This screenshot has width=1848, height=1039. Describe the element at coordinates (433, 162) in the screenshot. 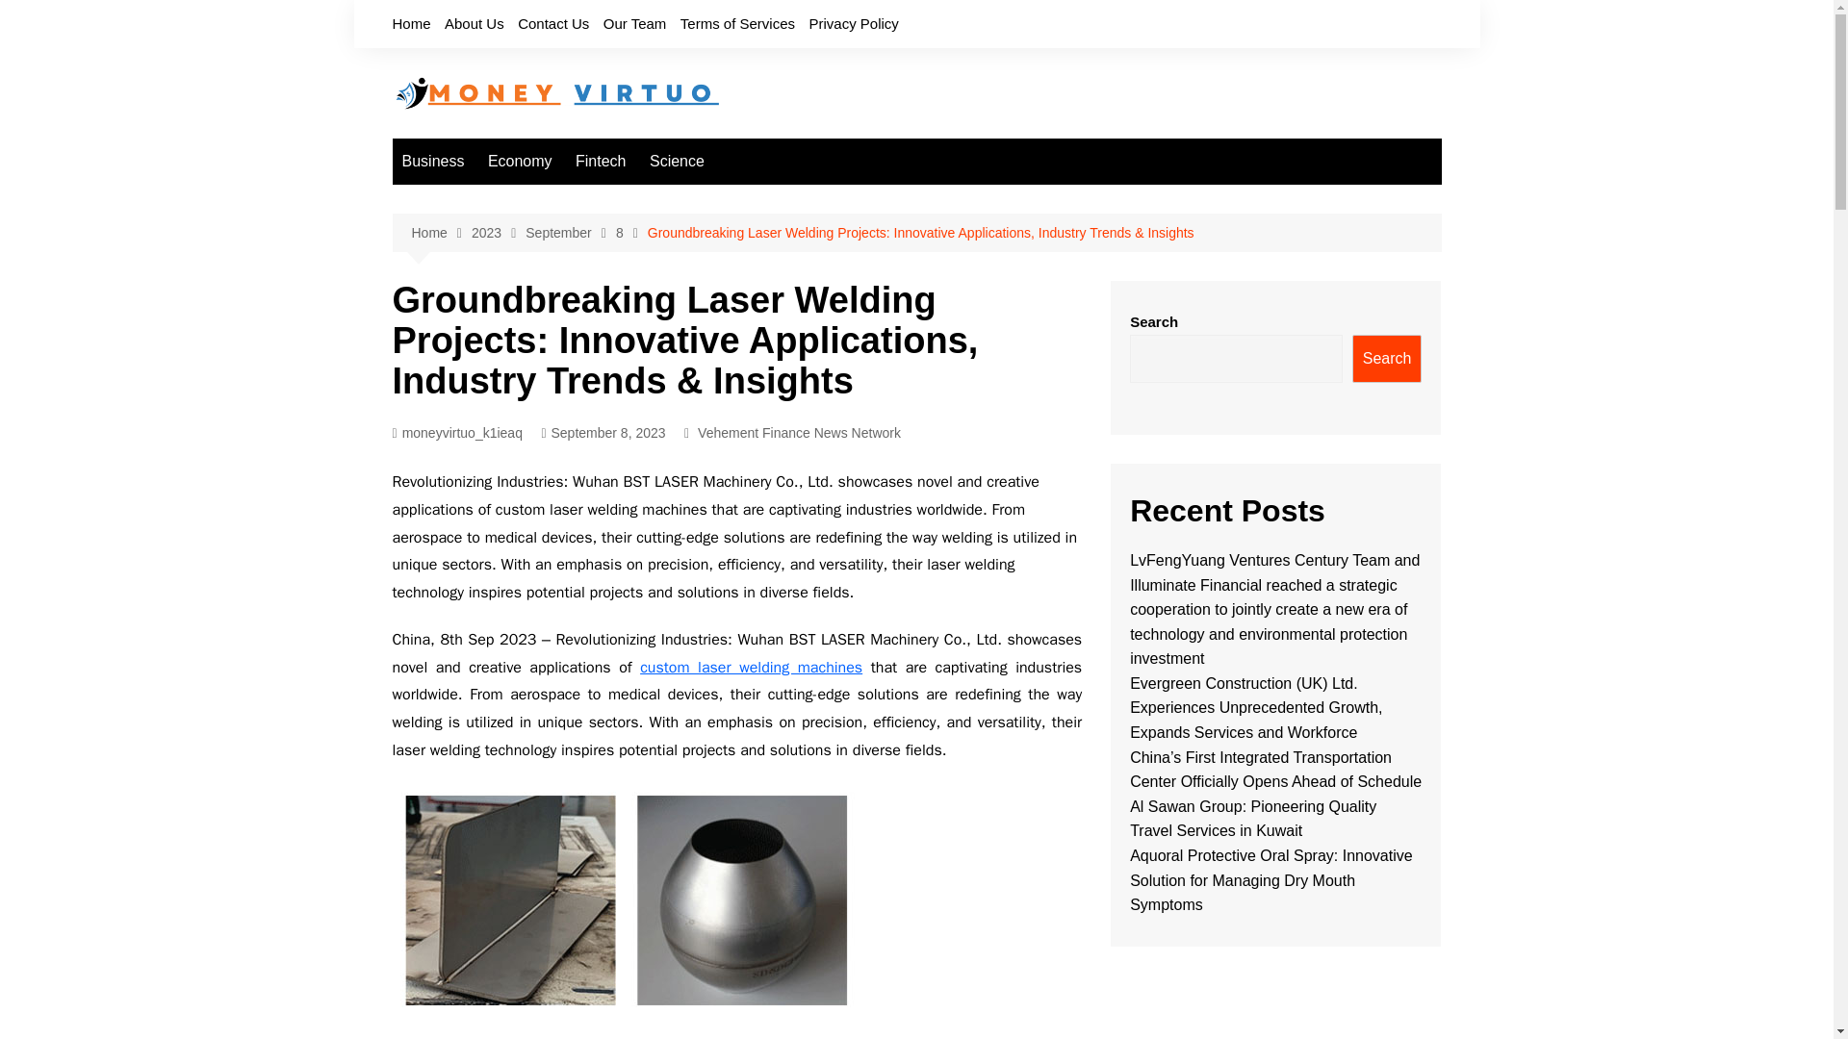

I see `Business` at that location.